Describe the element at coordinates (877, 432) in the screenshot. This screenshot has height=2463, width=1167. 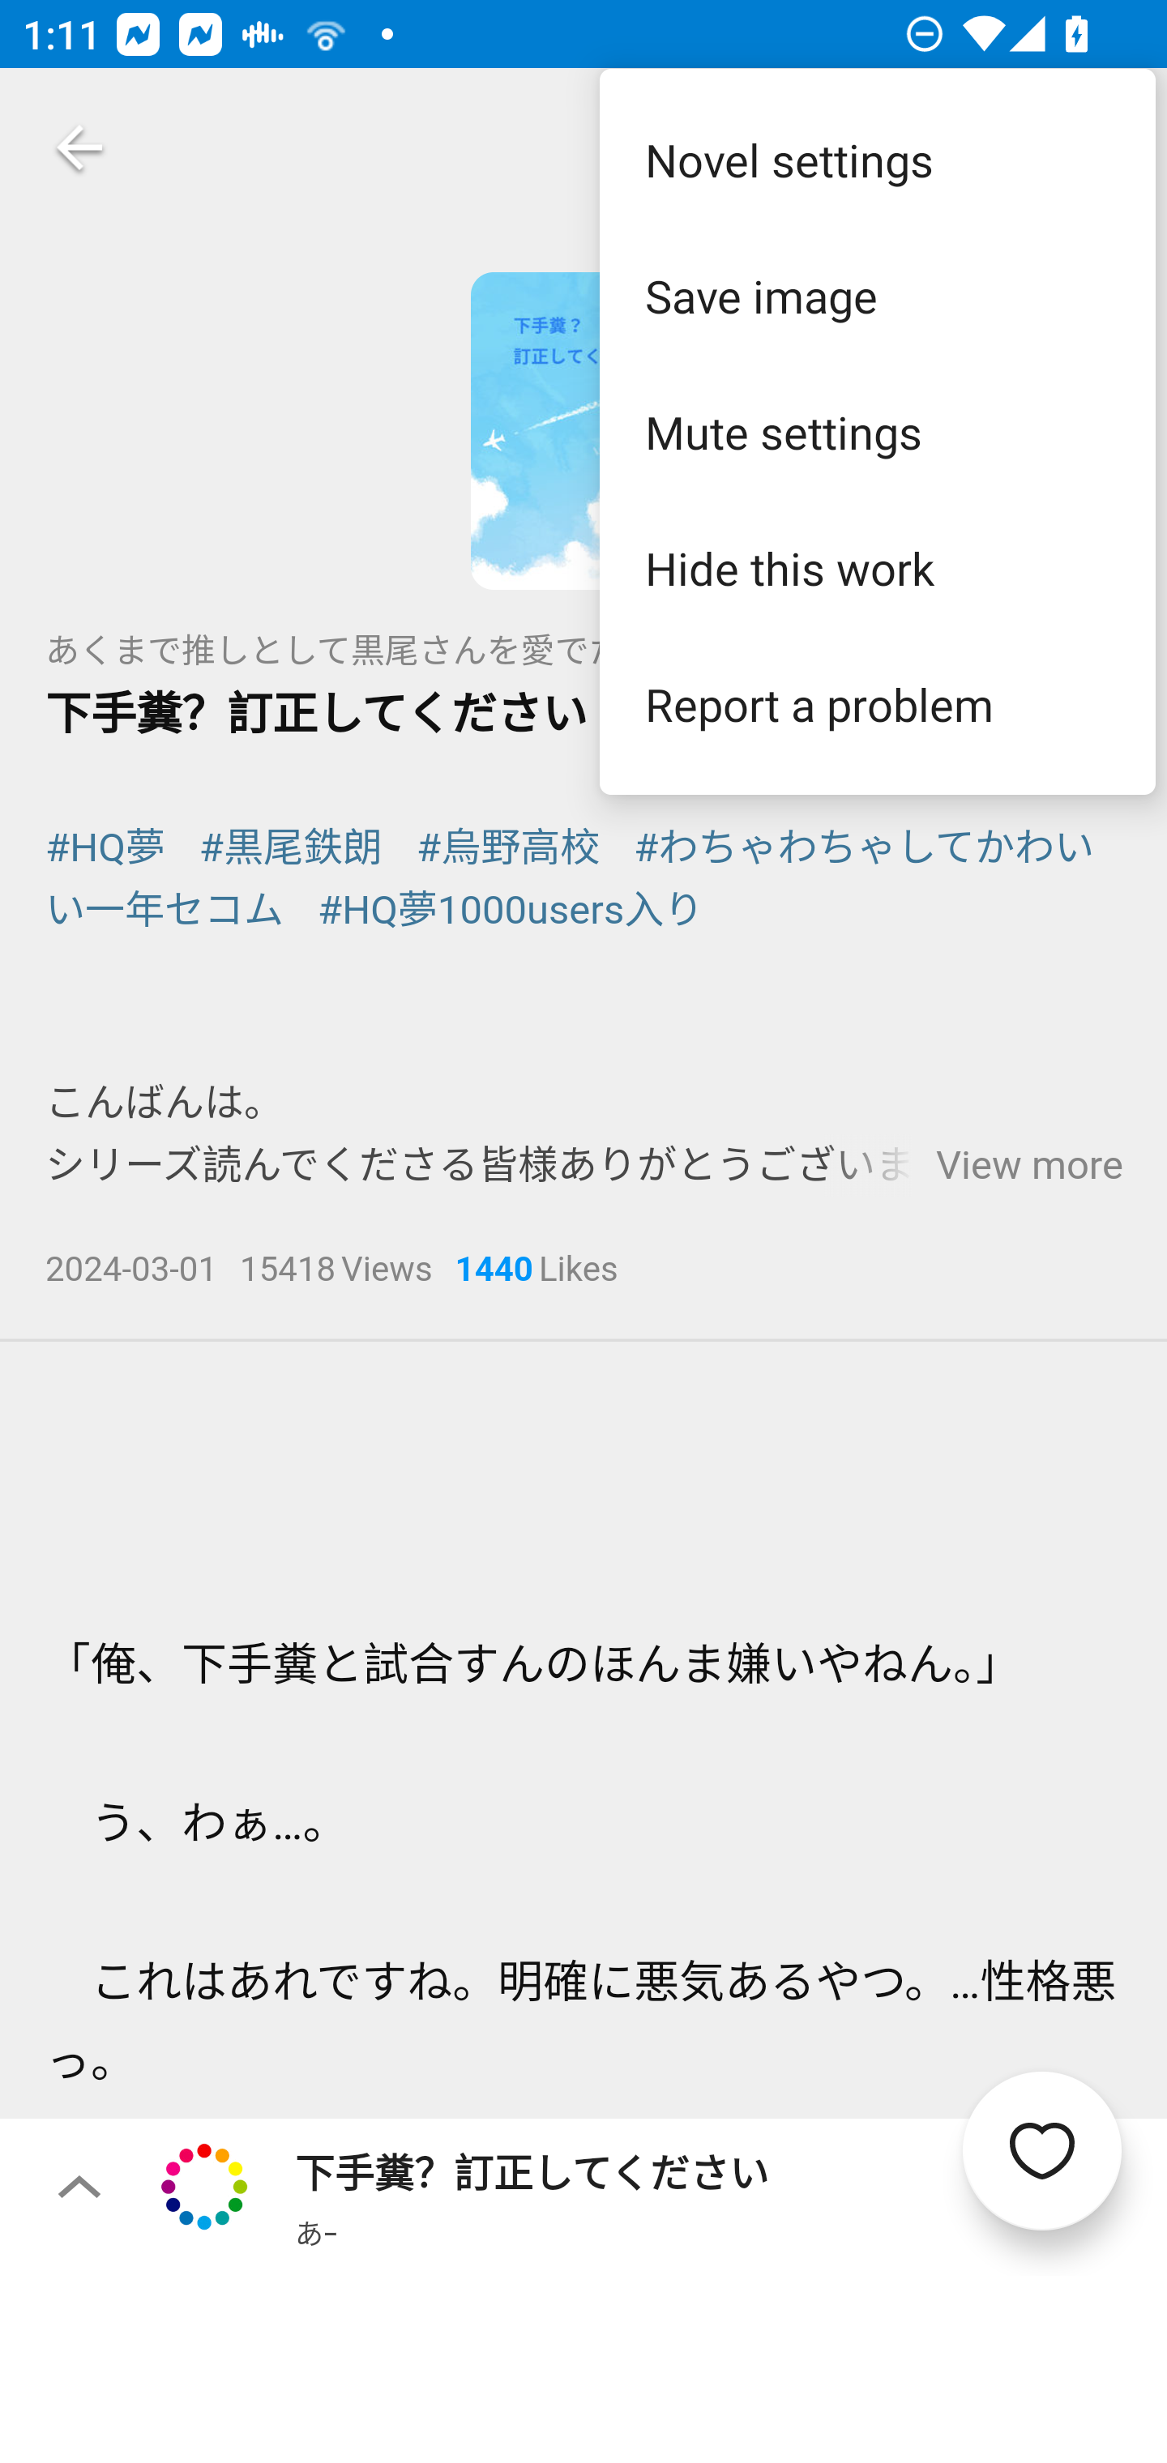
I see `Mute settings` at that location.